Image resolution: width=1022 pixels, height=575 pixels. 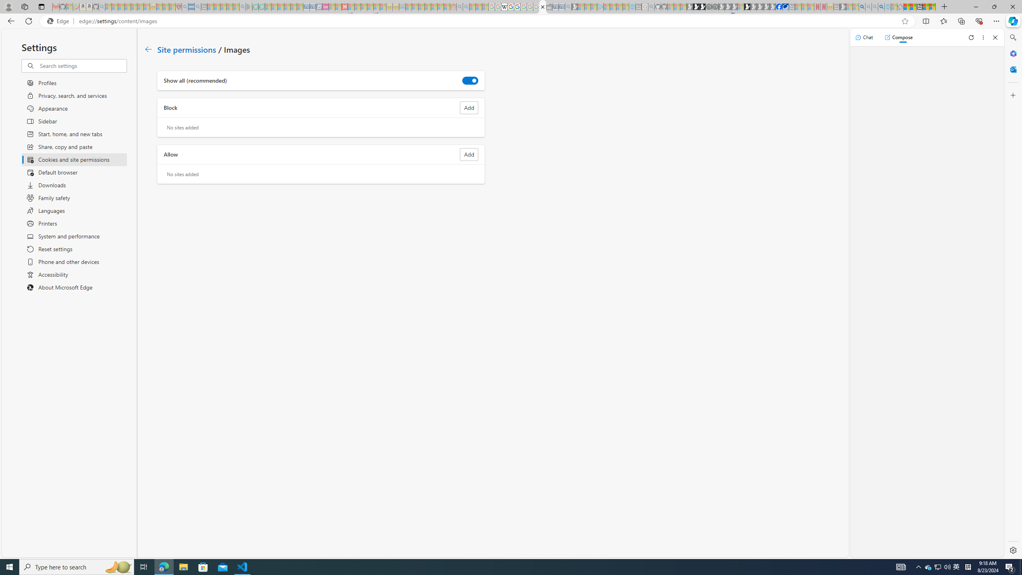 What do you see at coordinates (198, 7) in the screenshot?
I see `utah sues federal government - Search - Sleeping` at bounding box center [198, 7].